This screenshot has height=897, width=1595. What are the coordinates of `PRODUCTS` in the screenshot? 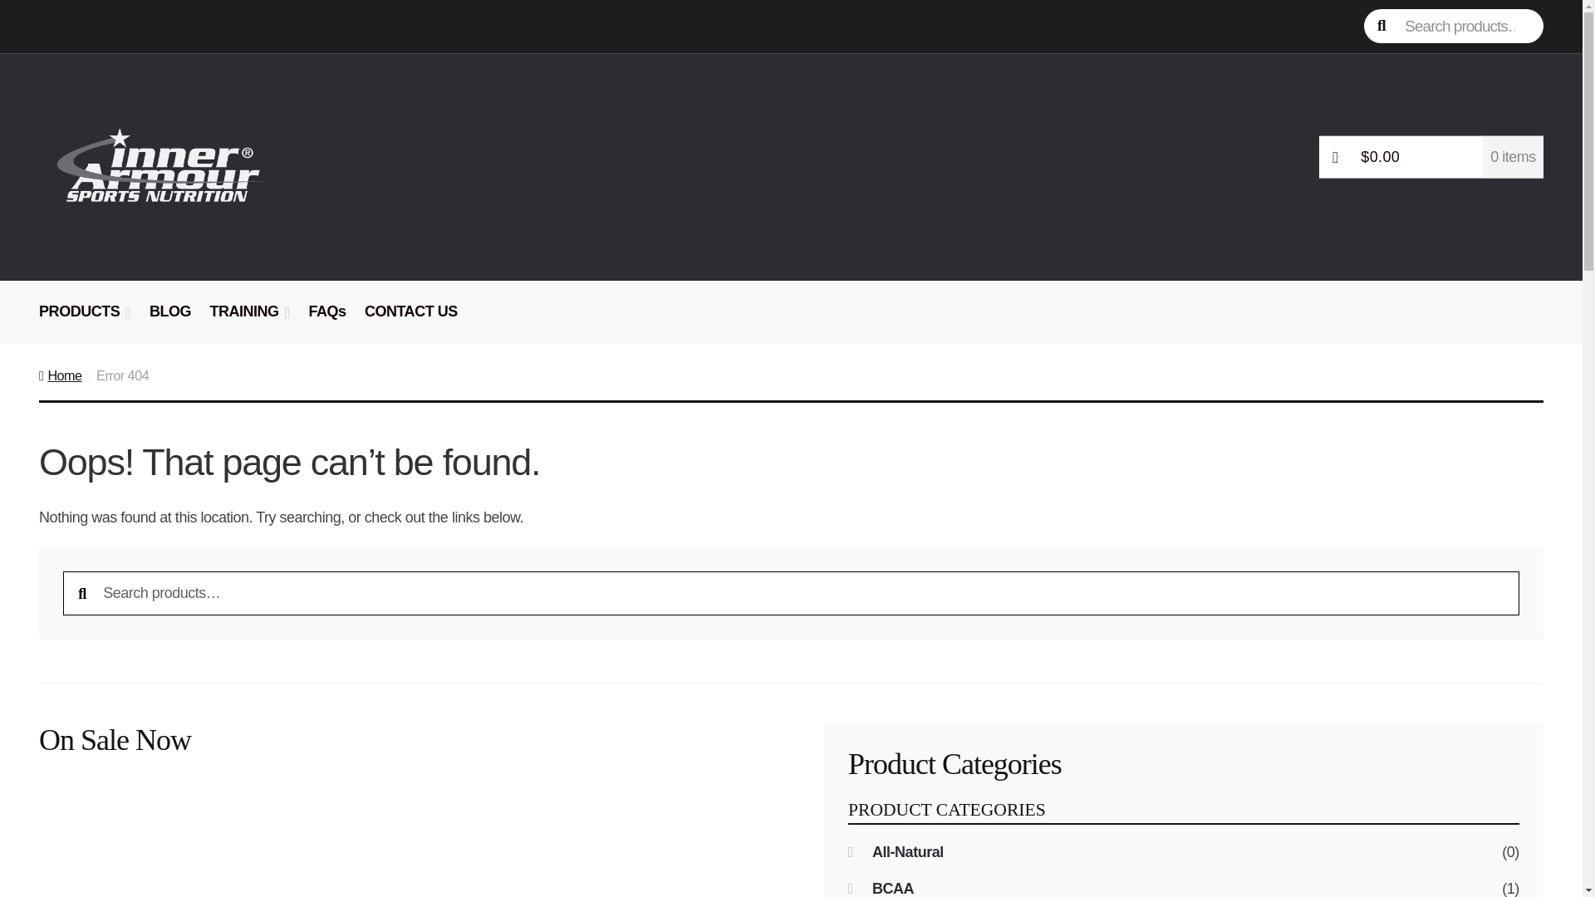 It's located at (85, 321).